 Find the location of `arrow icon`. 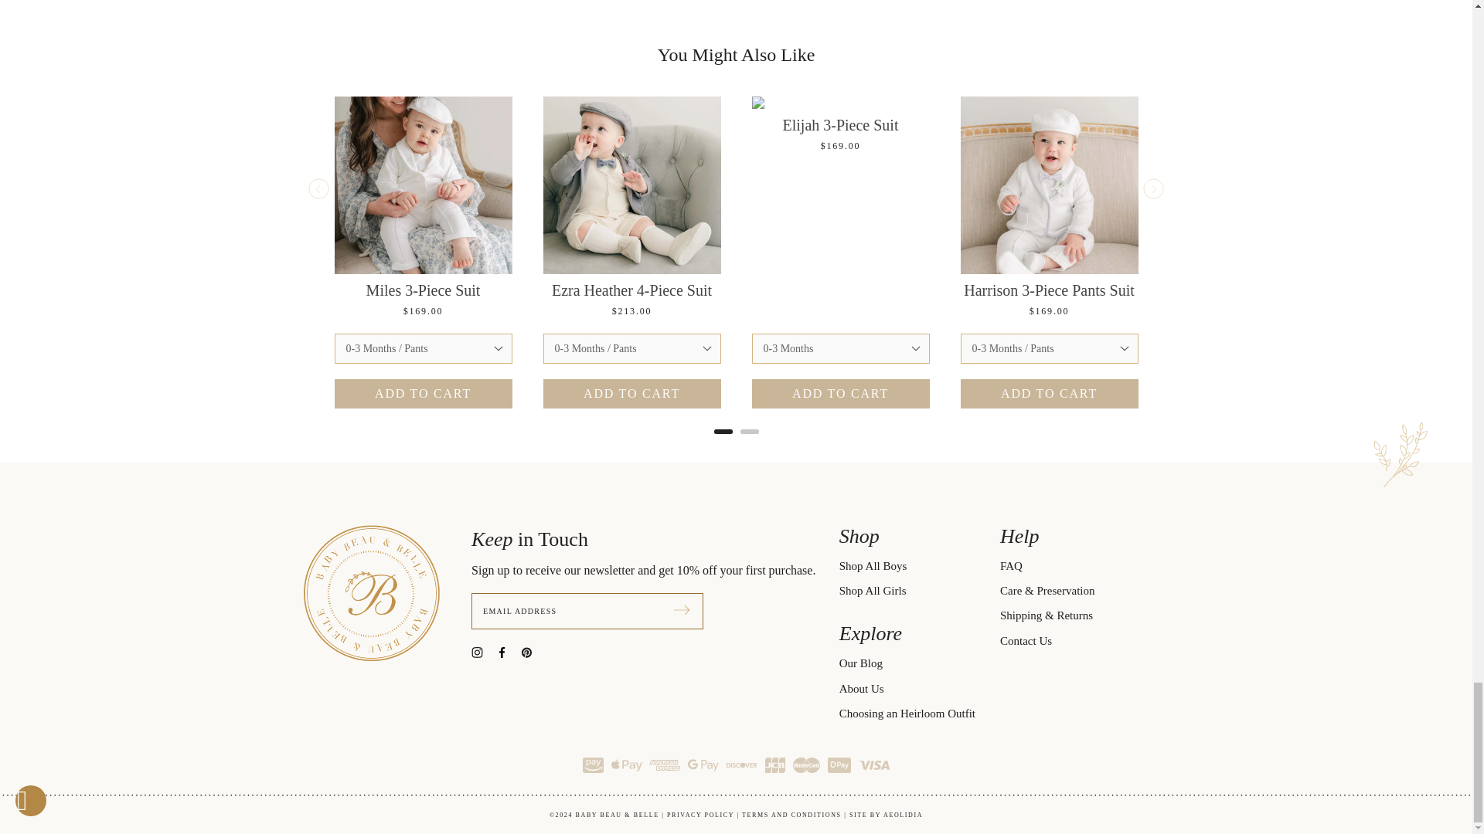

arrow icon is located at coordinates (682, 610).